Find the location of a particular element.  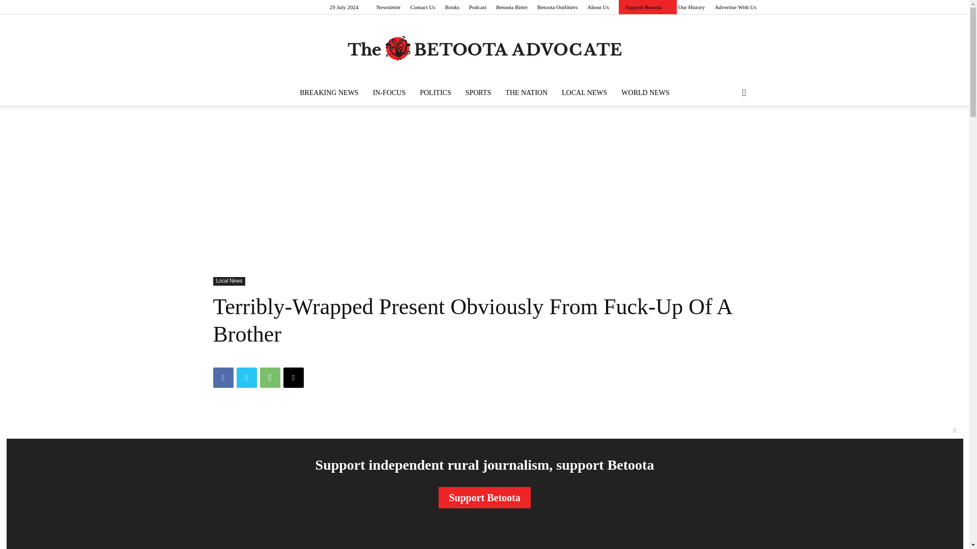

WORLD NEWS is located at coordinates (645, 93).